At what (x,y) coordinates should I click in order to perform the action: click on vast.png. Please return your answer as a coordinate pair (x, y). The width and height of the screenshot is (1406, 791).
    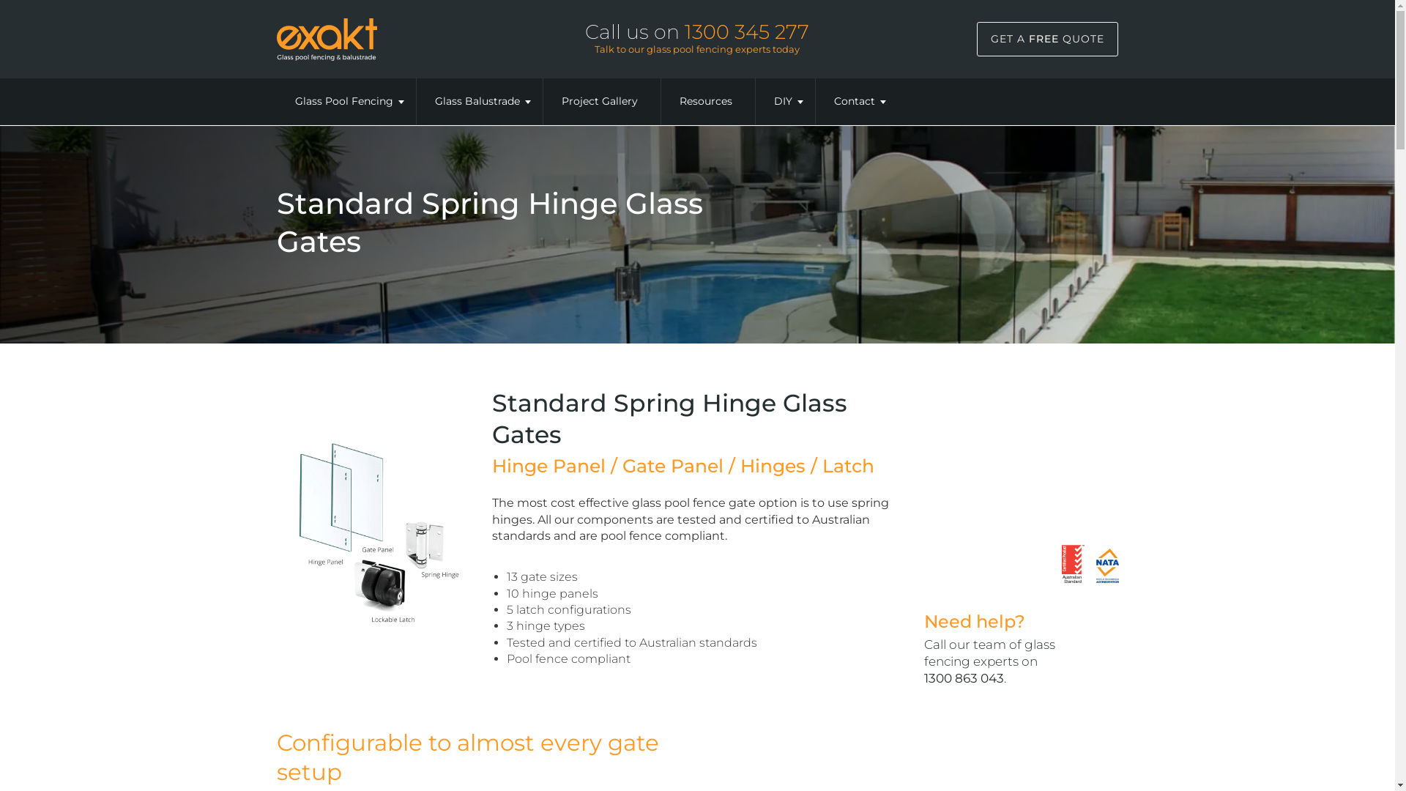
    Looking at the image, I should click on (327, 40).